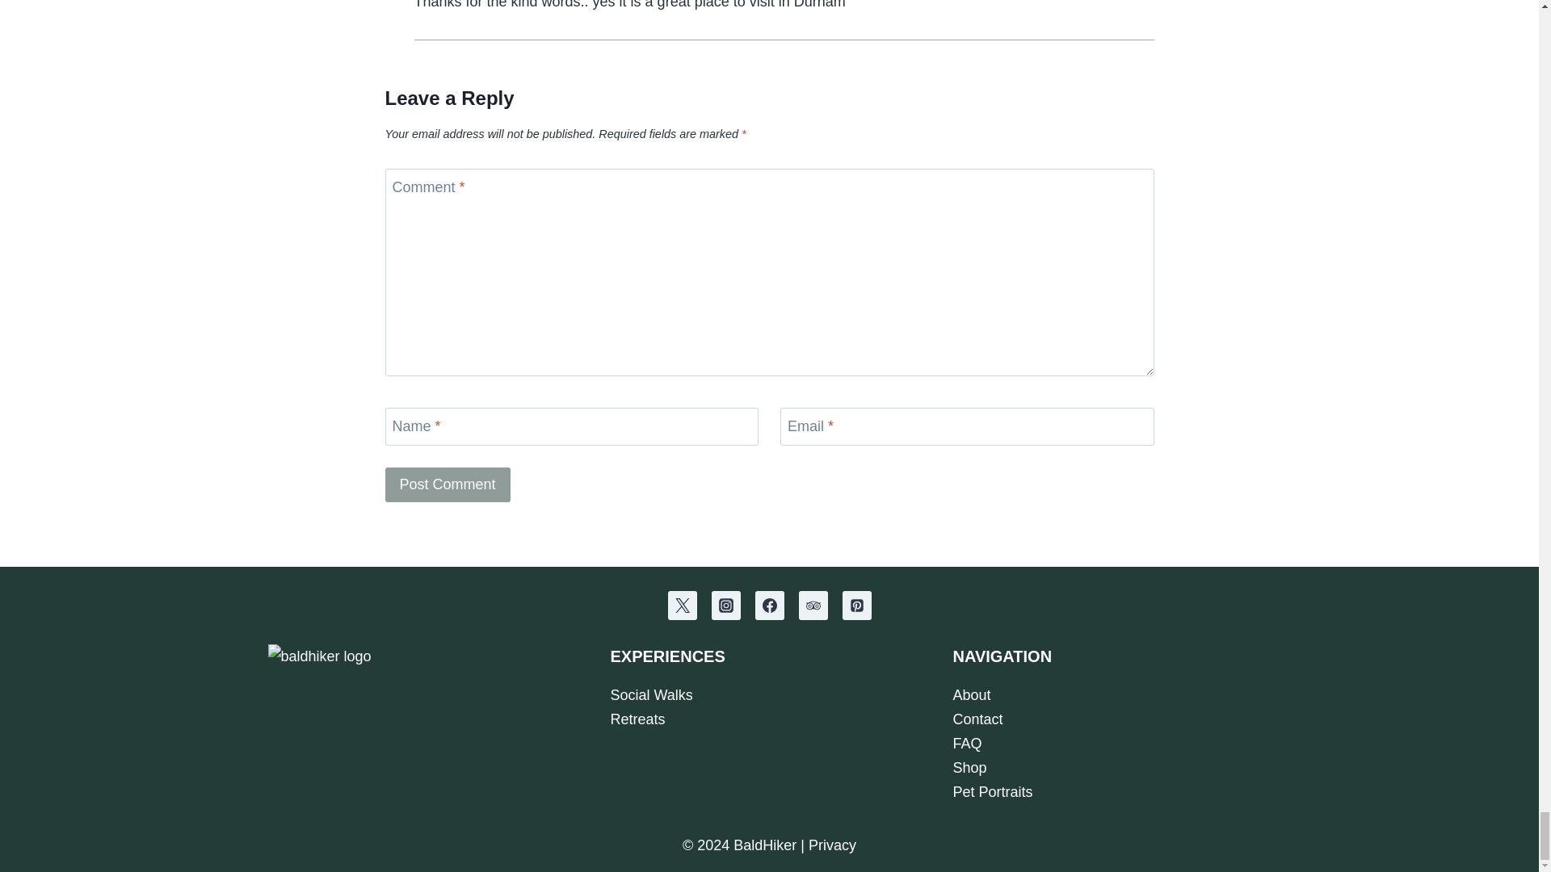  What do you see at coordinates (448, 484) in the screenshot?
I see `Post Comment` at bounding box center [448, 484].